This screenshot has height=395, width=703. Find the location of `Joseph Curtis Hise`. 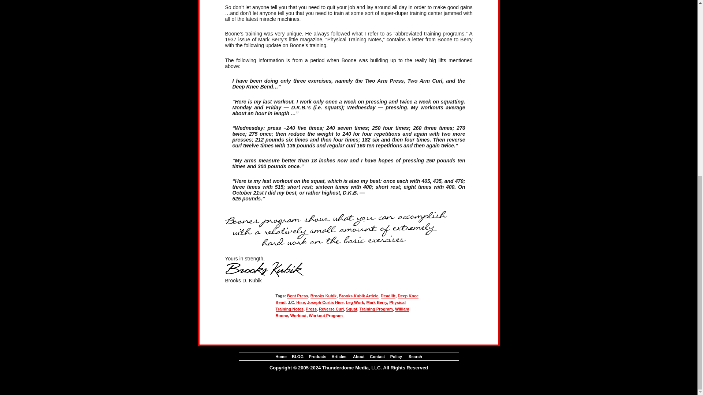

Joseph Curtis Hise is located at coordinates (325, 302).